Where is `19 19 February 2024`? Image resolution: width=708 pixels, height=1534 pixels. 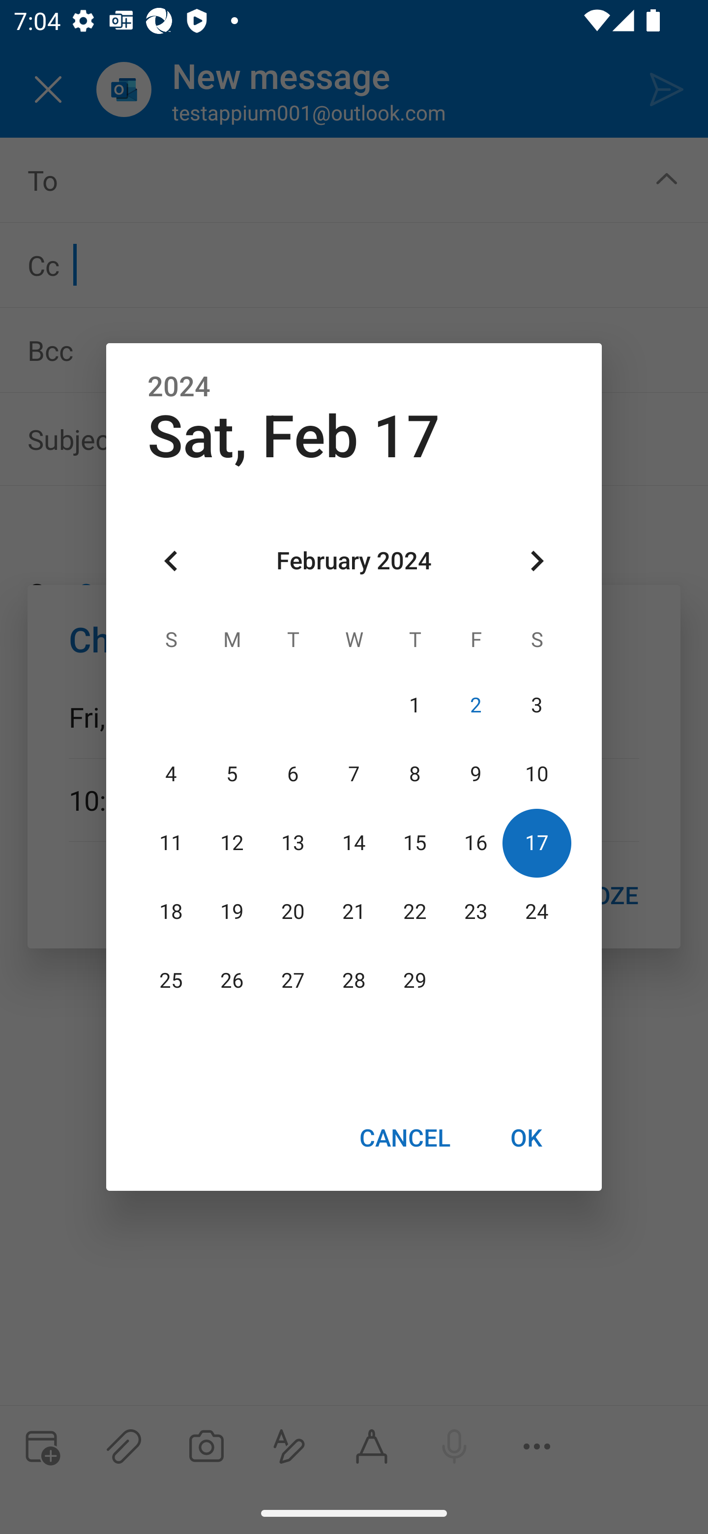
19 19 February 2024 is located at coordinates (232, 912).